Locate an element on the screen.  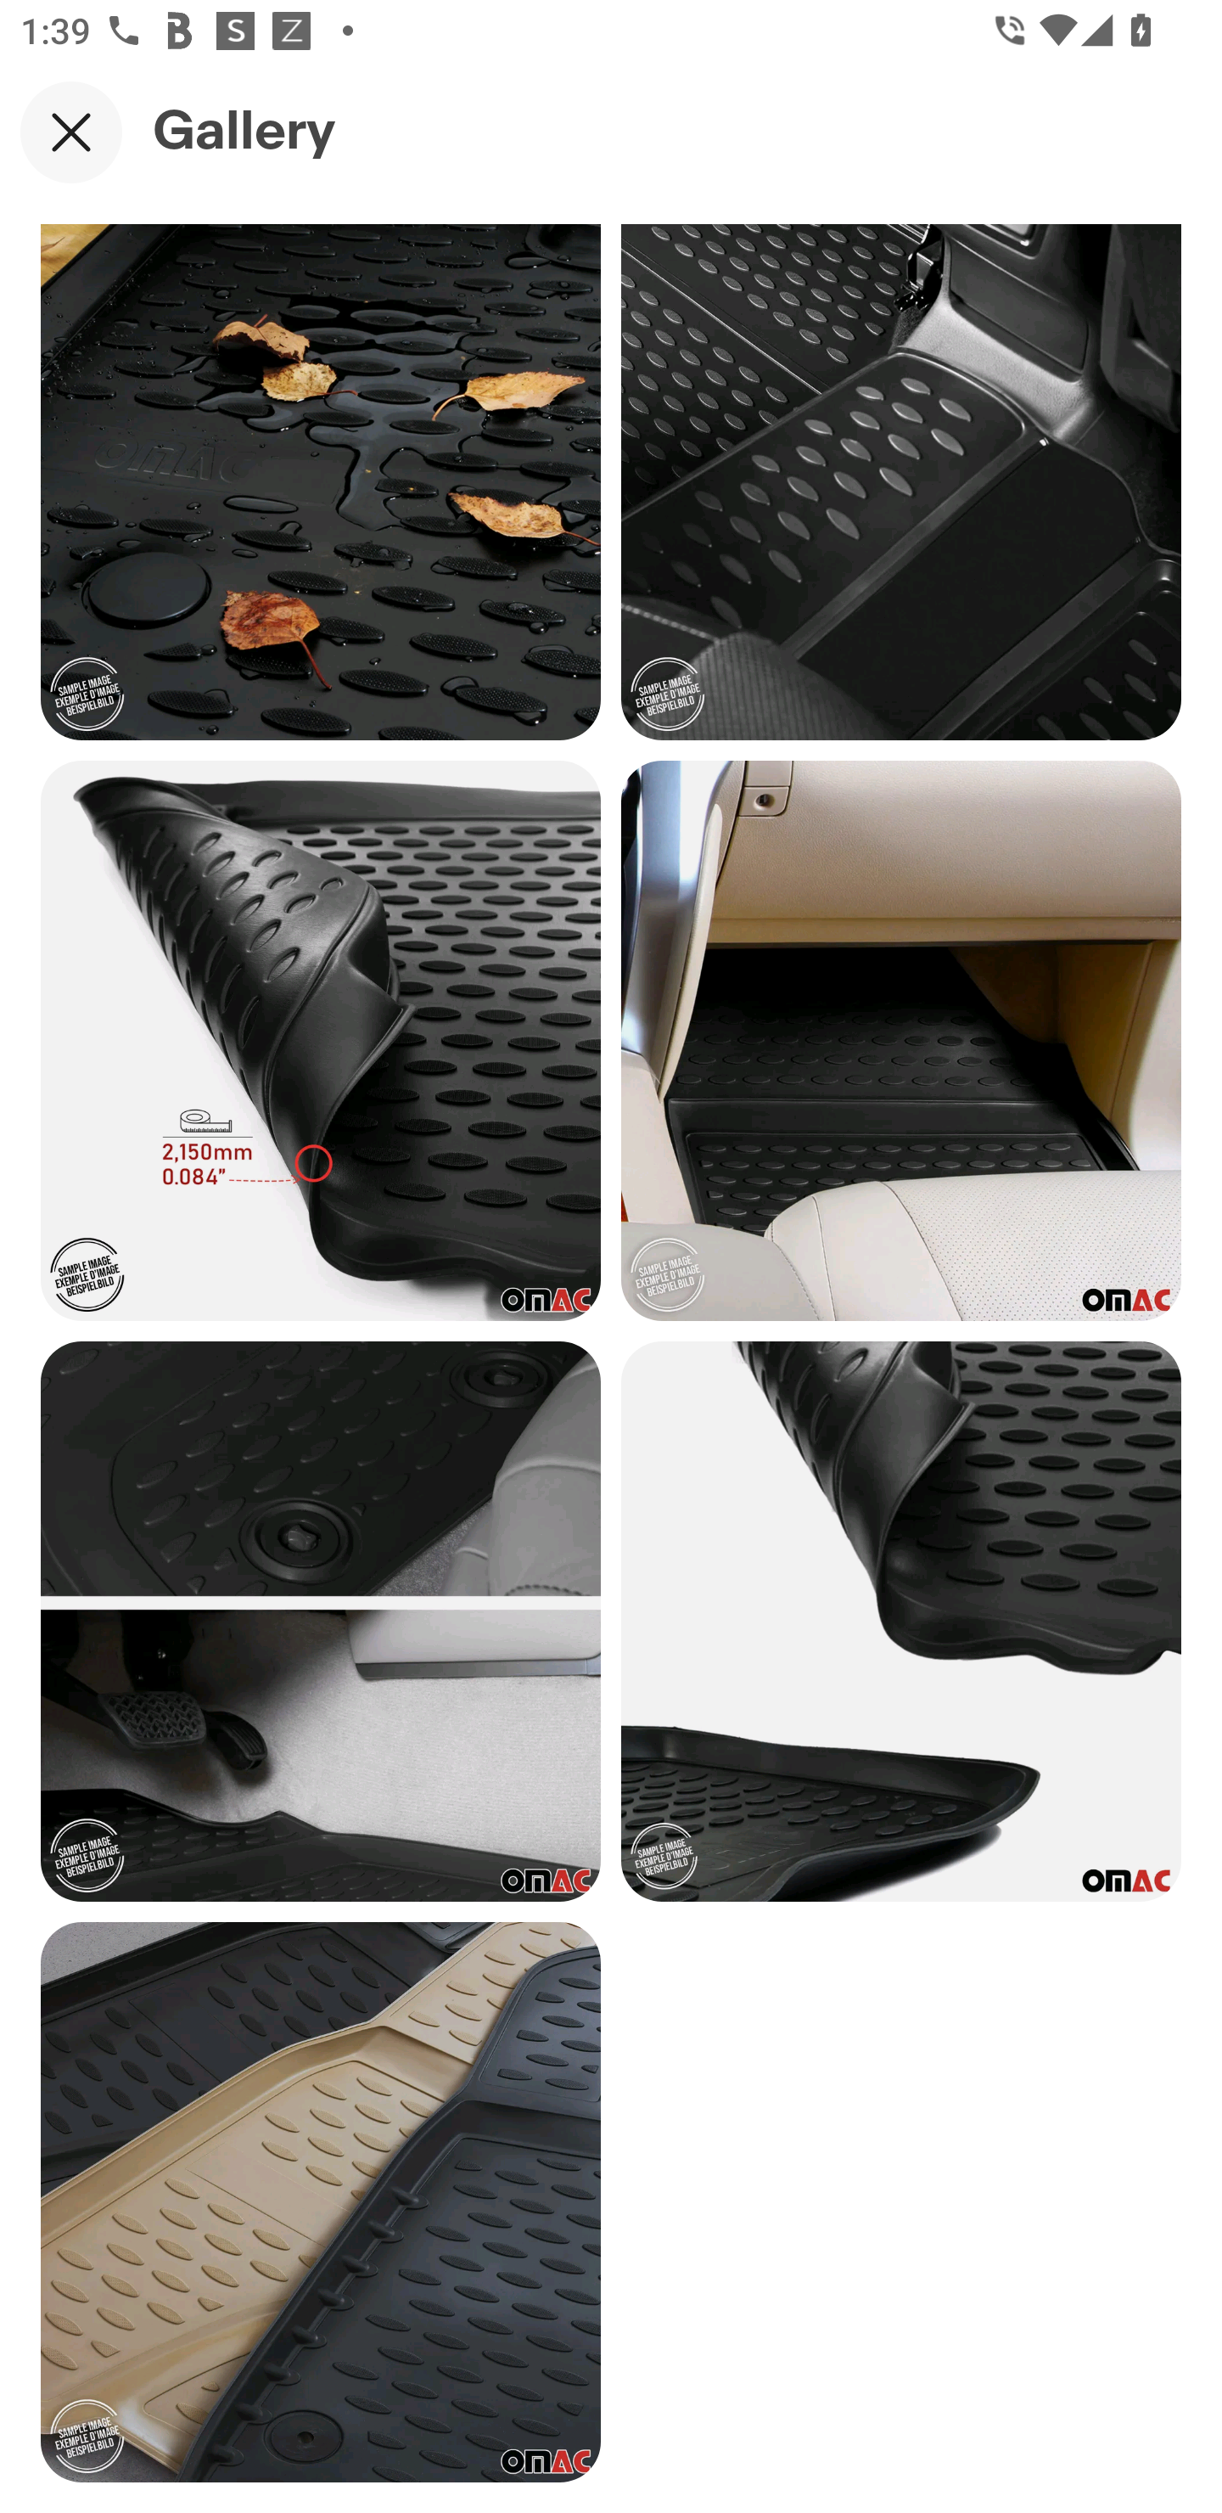
Close is located at coordinates (71, 132).